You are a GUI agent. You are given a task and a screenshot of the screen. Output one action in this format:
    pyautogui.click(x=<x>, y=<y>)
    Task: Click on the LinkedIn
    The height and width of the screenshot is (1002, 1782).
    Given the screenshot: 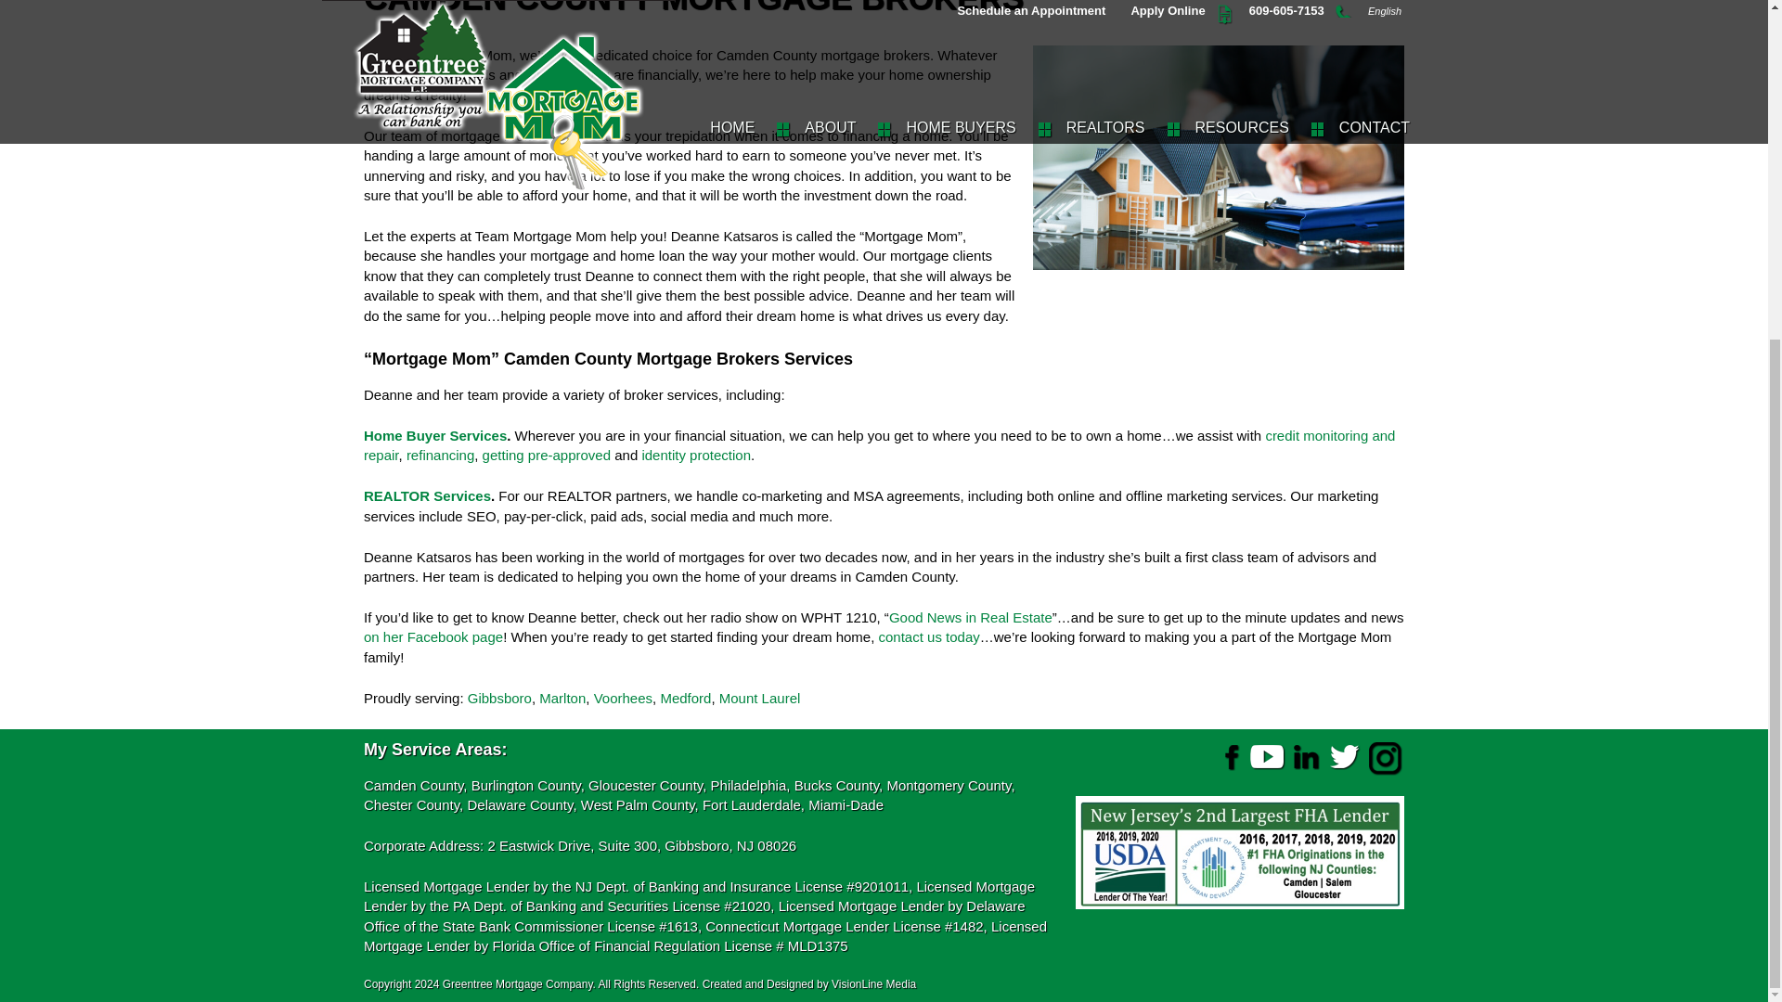 What is the action you would take?
    pyautogui.click(x=1306, y=756)
    